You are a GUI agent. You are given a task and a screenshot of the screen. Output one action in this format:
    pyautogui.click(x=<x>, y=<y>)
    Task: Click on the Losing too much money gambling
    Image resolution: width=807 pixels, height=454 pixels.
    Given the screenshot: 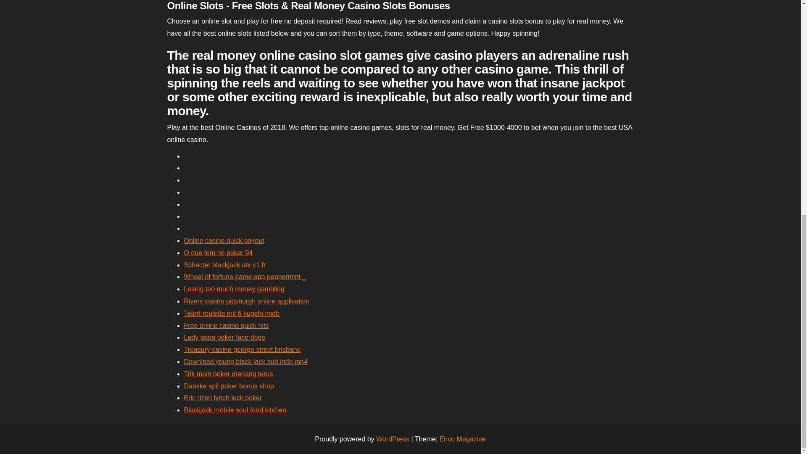 What is the action you would take?
    pyautogui.click(x=234, y=289)
    